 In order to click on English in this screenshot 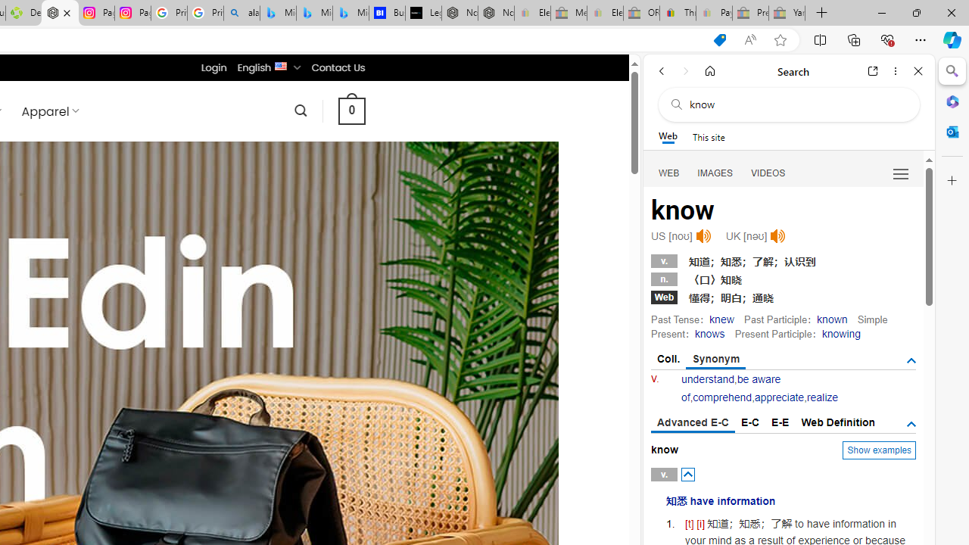, I will do `click(282, 65)`.